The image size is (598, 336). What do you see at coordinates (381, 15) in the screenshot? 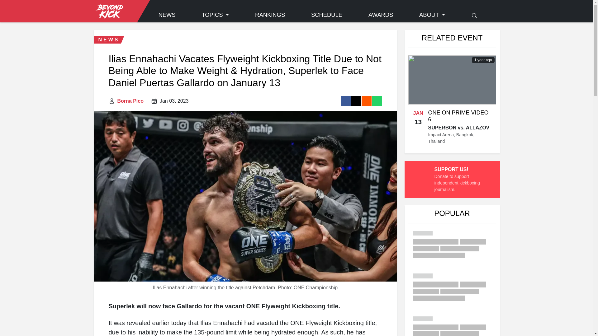
I see `AWARDS` at bounding box center [381, 15].